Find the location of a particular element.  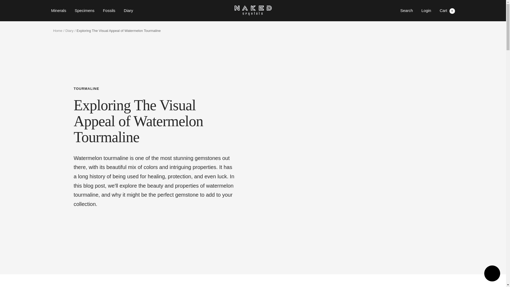

Login is located at coordinates (154, 89).